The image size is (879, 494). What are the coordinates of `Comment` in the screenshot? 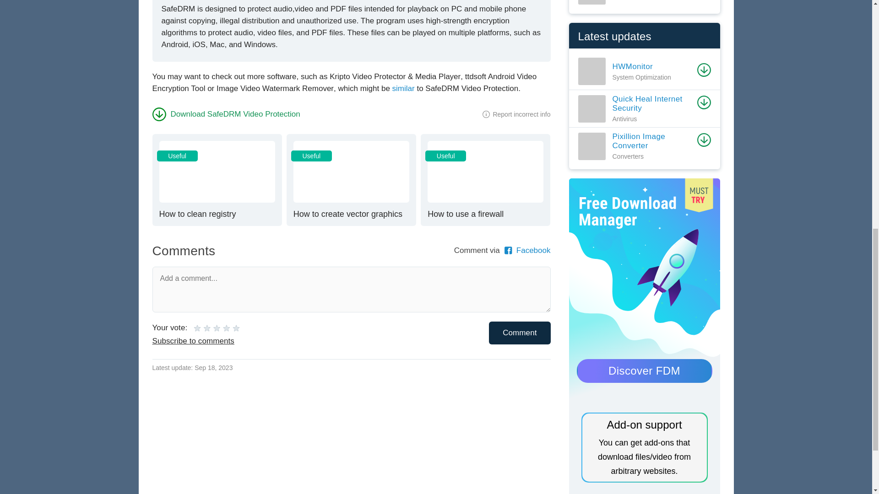 It's located at (519, 332).